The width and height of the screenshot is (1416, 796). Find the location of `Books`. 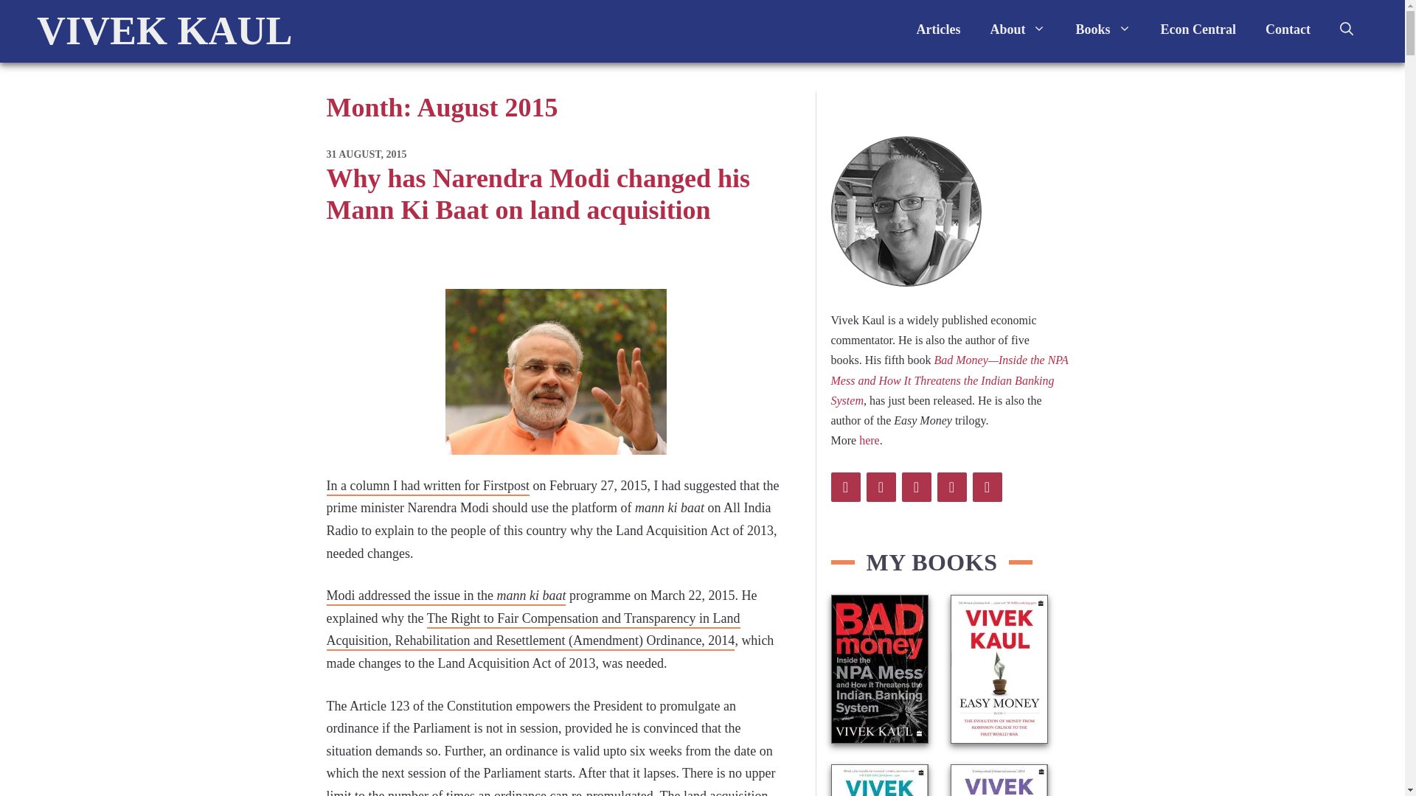

Books is located at coordinates (1103, 29).